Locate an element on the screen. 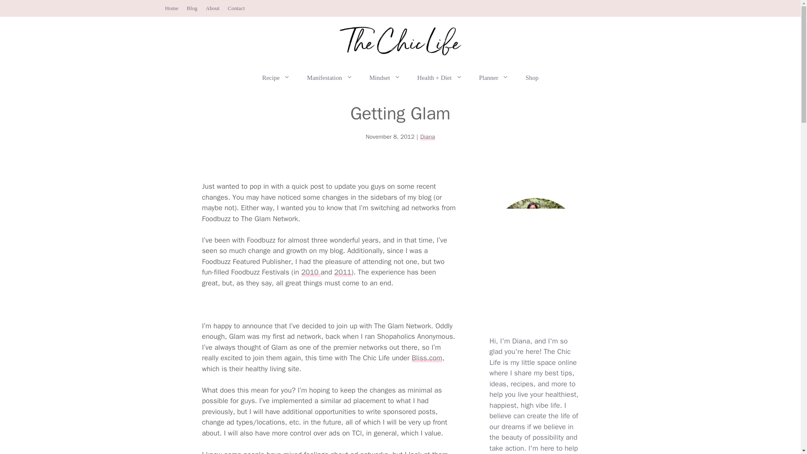 The height and width of the screenshot is (454, 807). Blog is located at coordinates (192, 8).